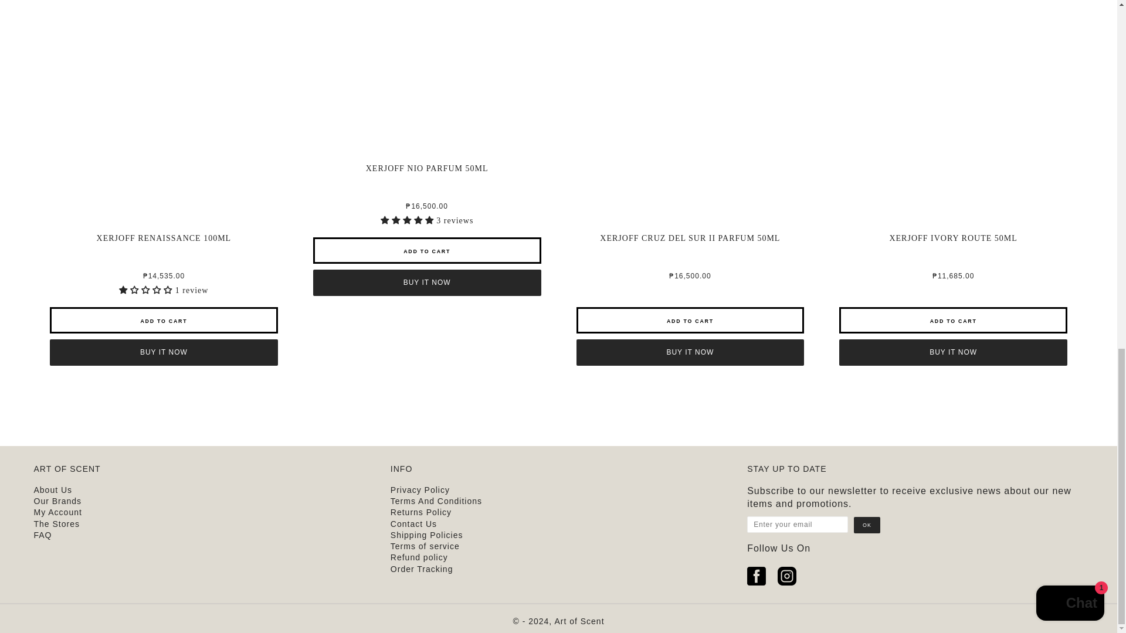 This screenshot has width=1126, height=633. Describe the element at coordinates (420, 490) in the screenshot. I see `Privacy Policy` at that location.